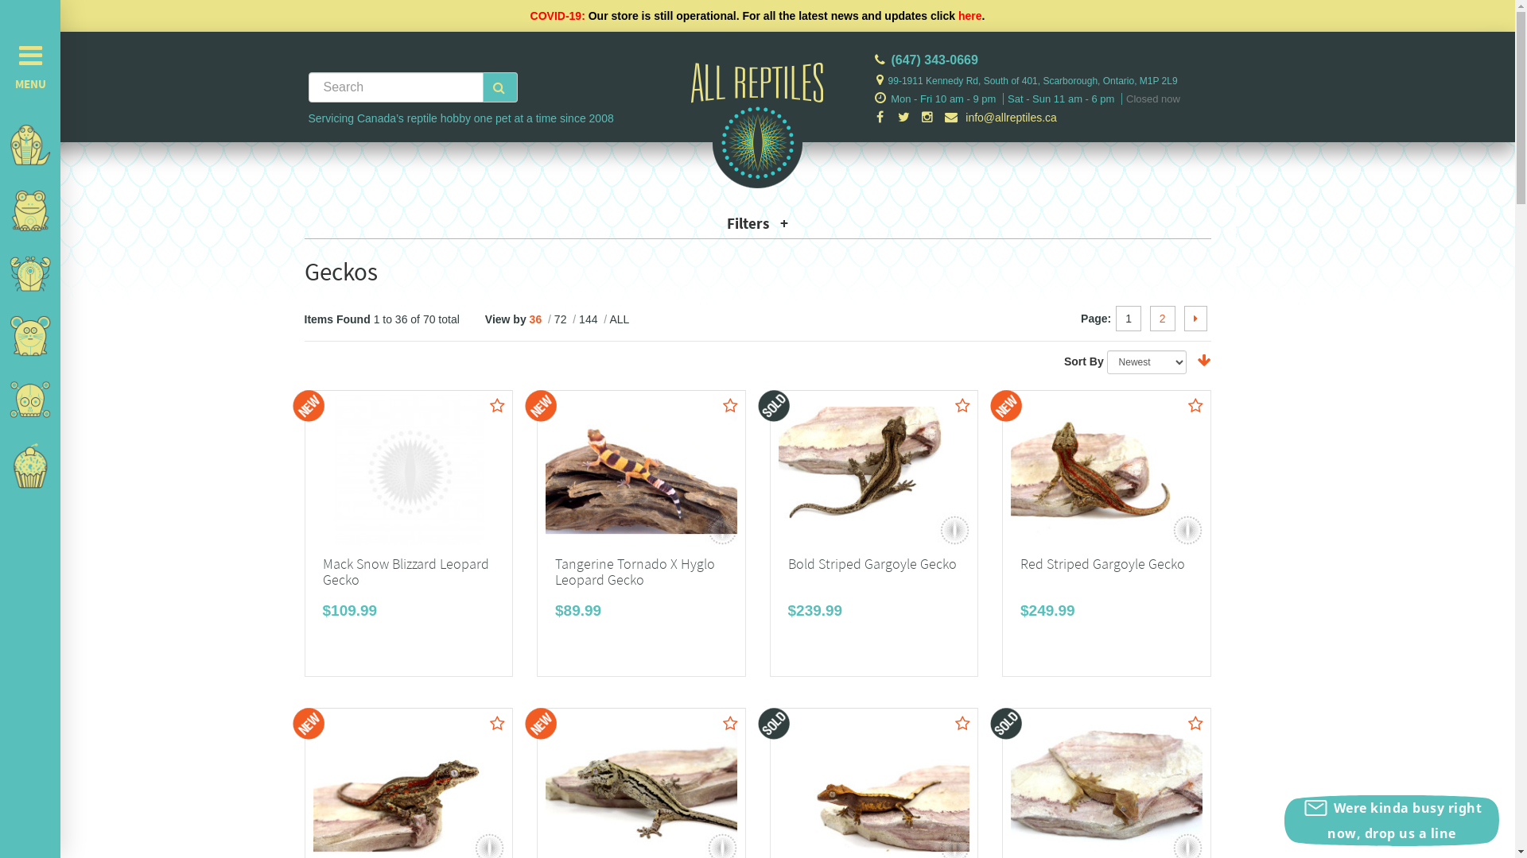 The width and height of the screenshot is (1527, 858). Describe the element at coordinates (970, 16) in the screenshot. I see `here` at that location.